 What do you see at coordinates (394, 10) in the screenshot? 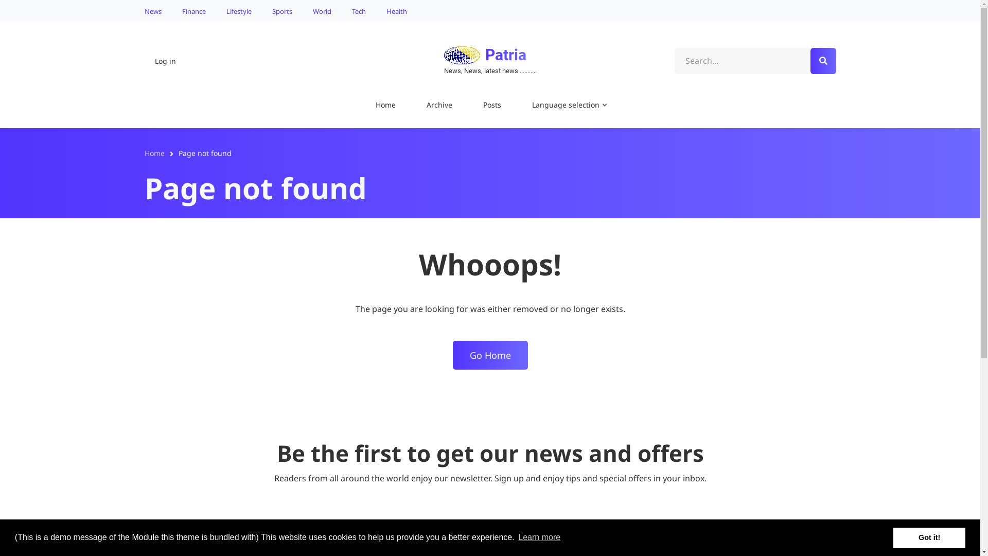
I see `Health` at bounding box center [394, 10].